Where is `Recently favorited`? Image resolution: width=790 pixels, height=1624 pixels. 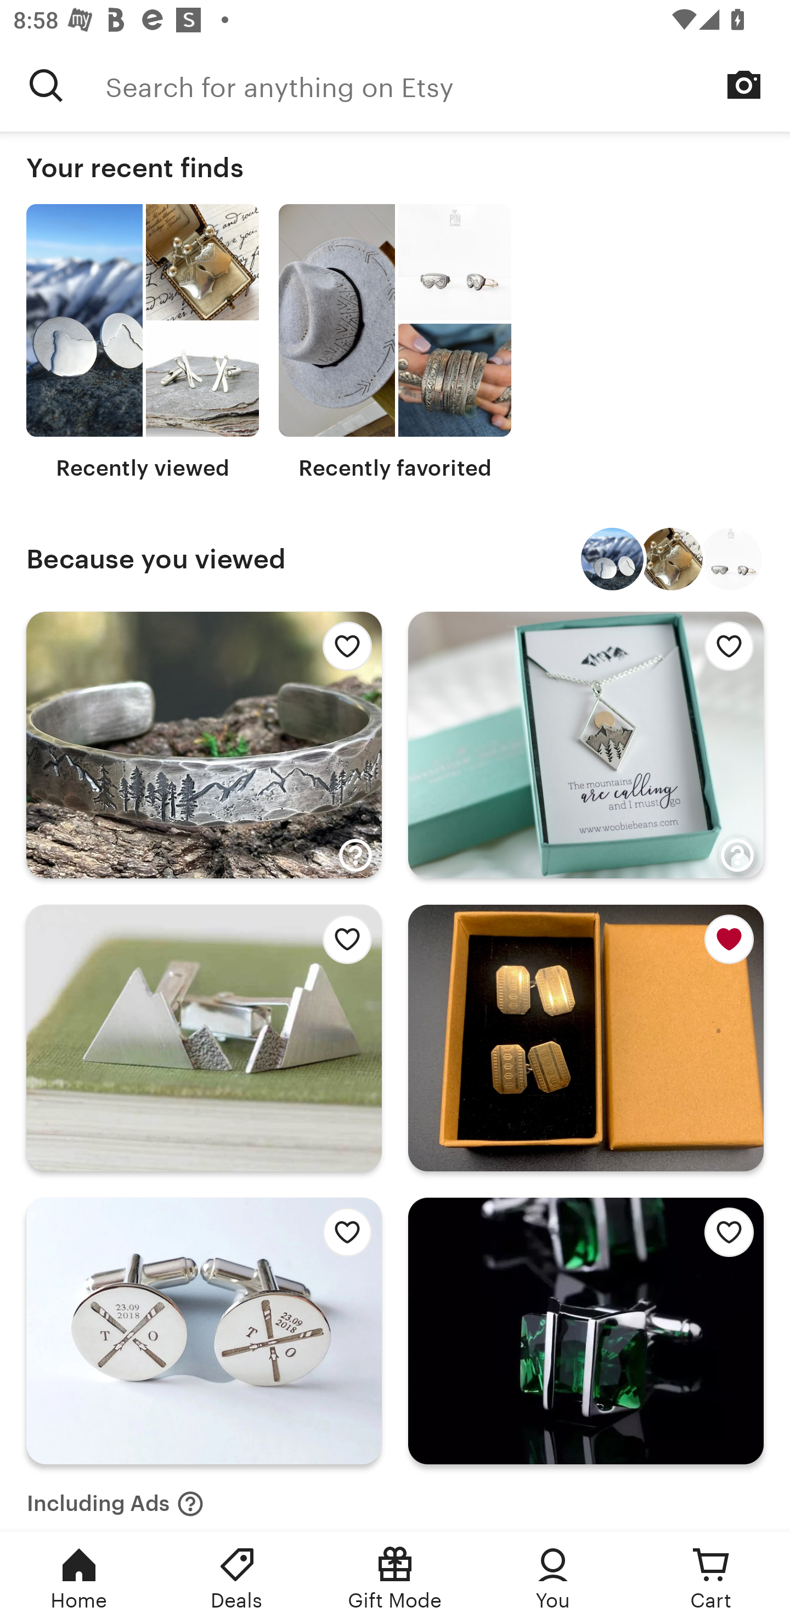
Recently favorited is located at coordinates (395, 342).